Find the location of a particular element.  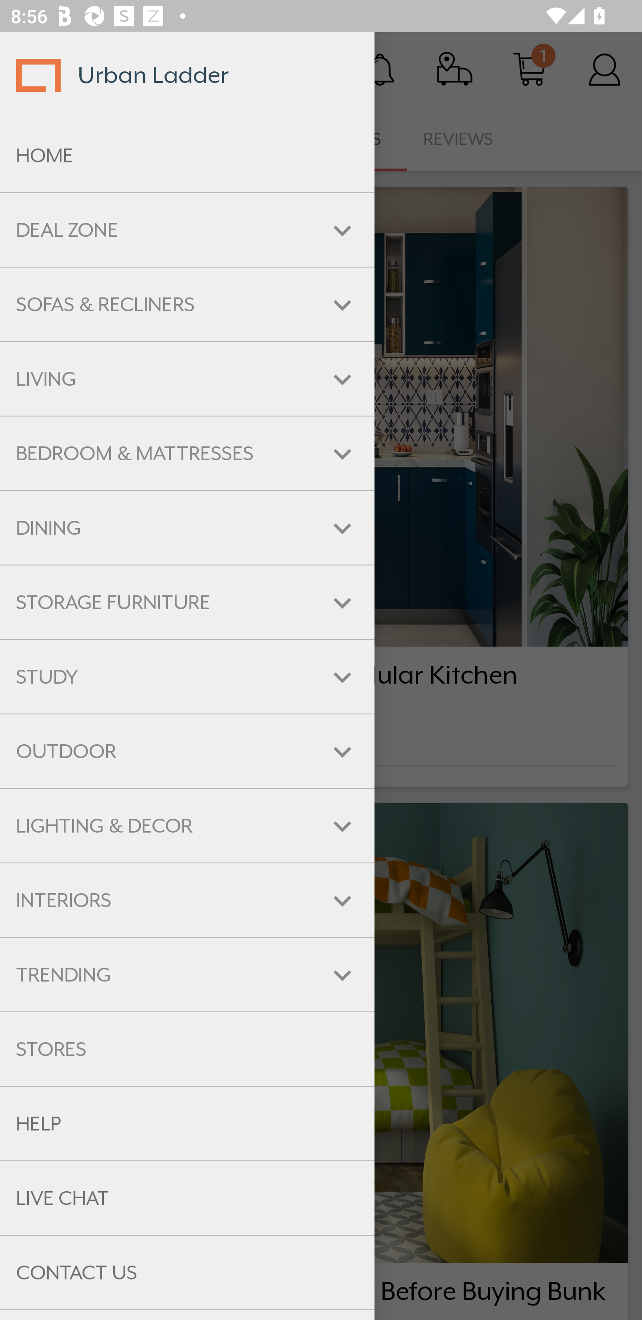

DINING  is located at coordinates (187, 528).